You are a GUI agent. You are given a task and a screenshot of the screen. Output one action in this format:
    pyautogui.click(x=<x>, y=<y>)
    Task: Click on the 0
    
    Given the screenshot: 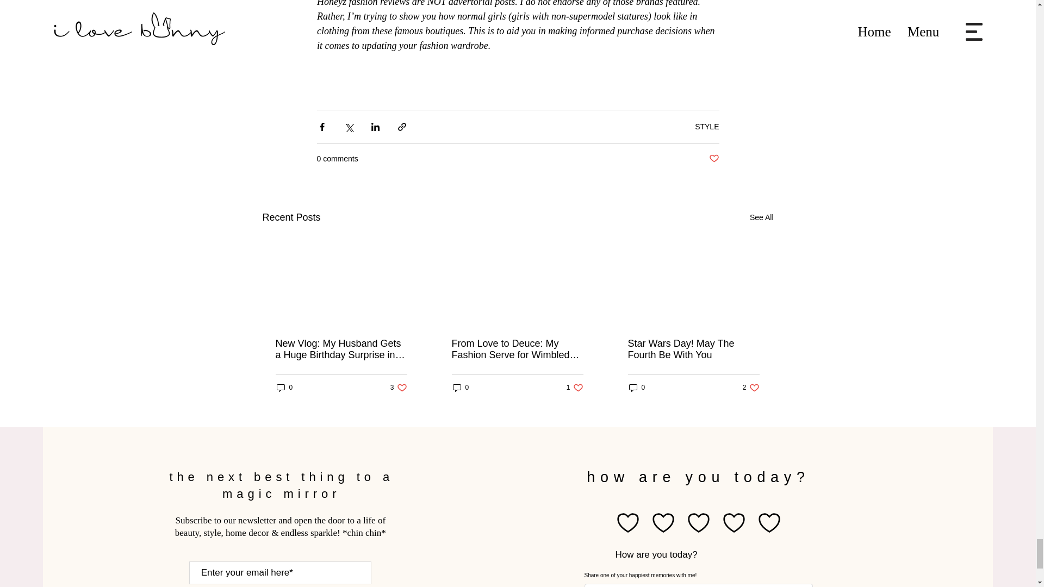 What is the action you would take?
    pyautogui.click(x=460, y=388)
    